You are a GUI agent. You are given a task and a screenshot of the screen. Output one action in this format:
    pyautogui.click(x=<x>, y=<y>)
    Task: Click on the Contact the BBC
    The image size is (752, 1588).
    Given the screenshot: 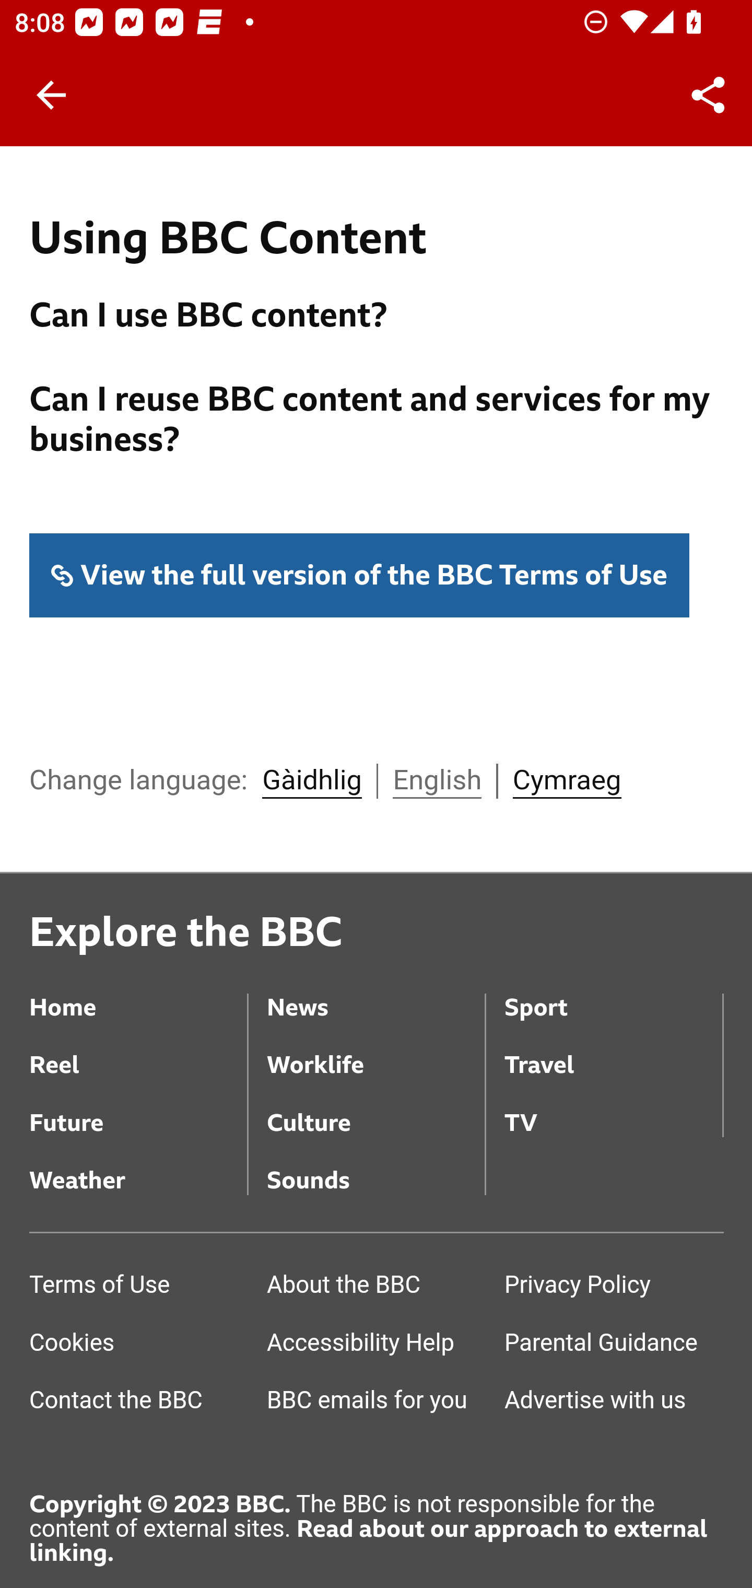 What is the action you would take?
    pyautogui.click(x=139, y=1403)
    